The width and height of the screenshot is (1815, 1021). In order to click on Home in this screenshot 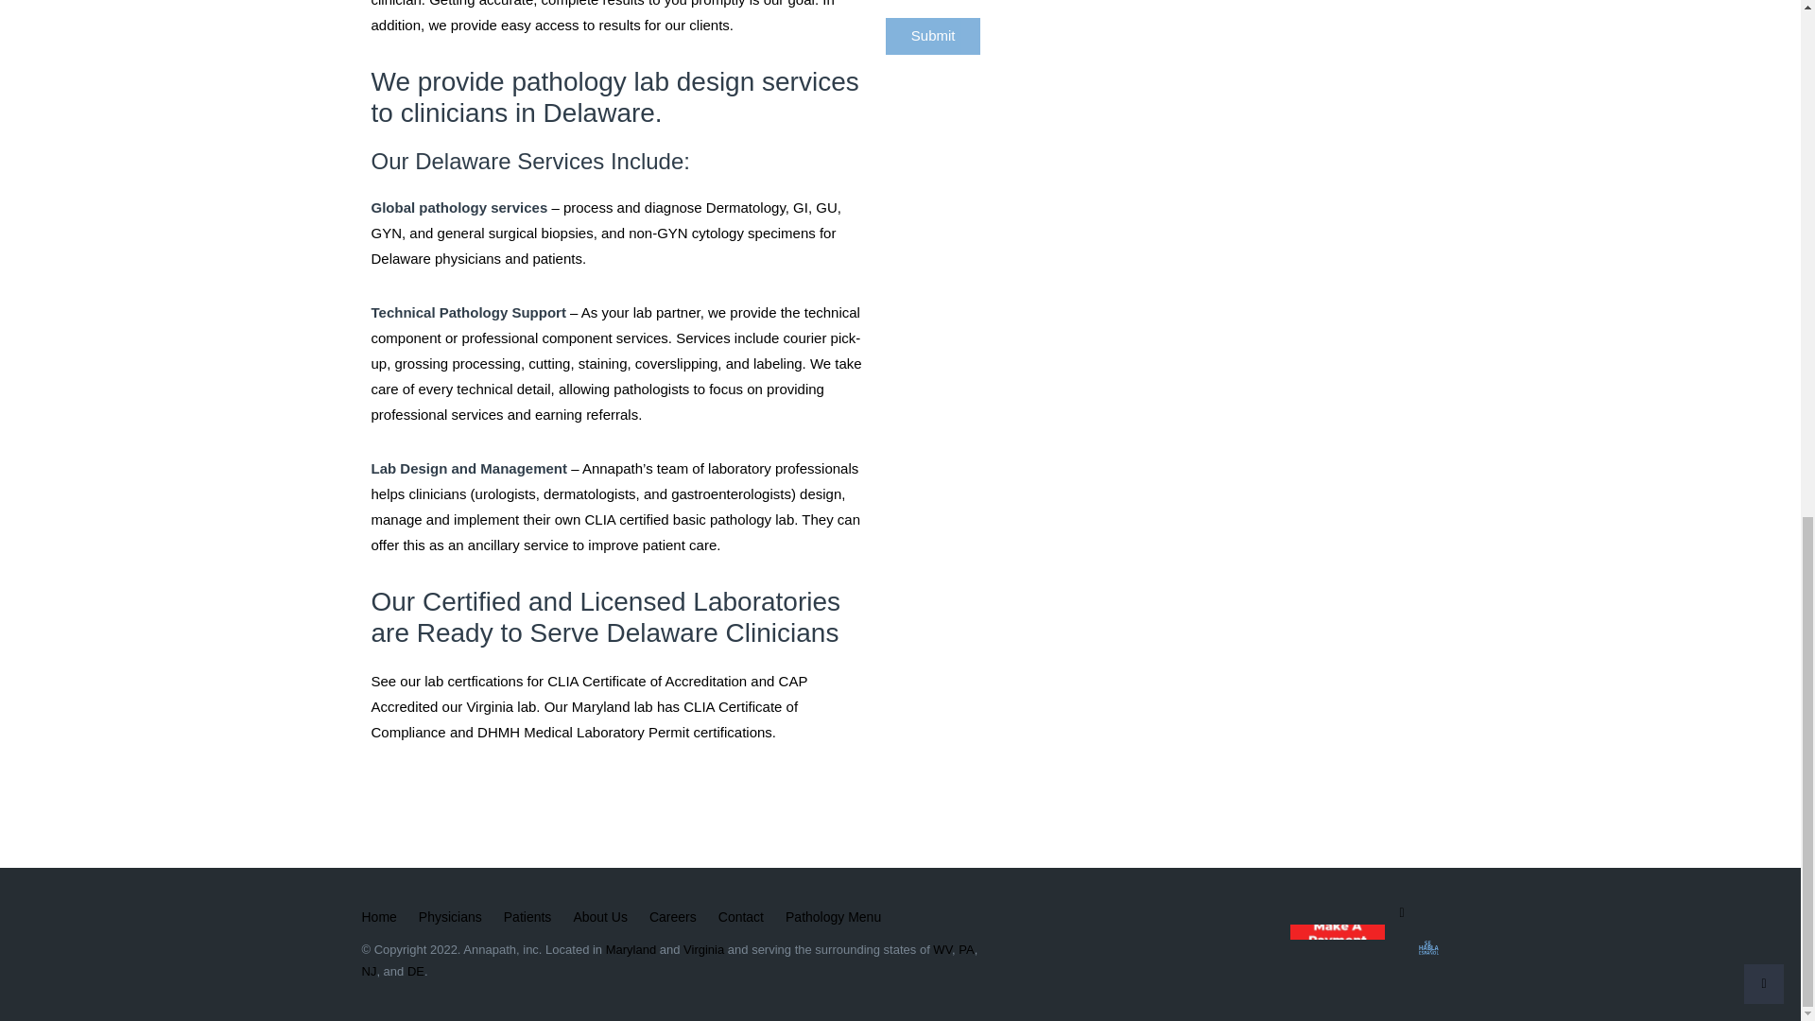, I will do `click(378, 917)`.